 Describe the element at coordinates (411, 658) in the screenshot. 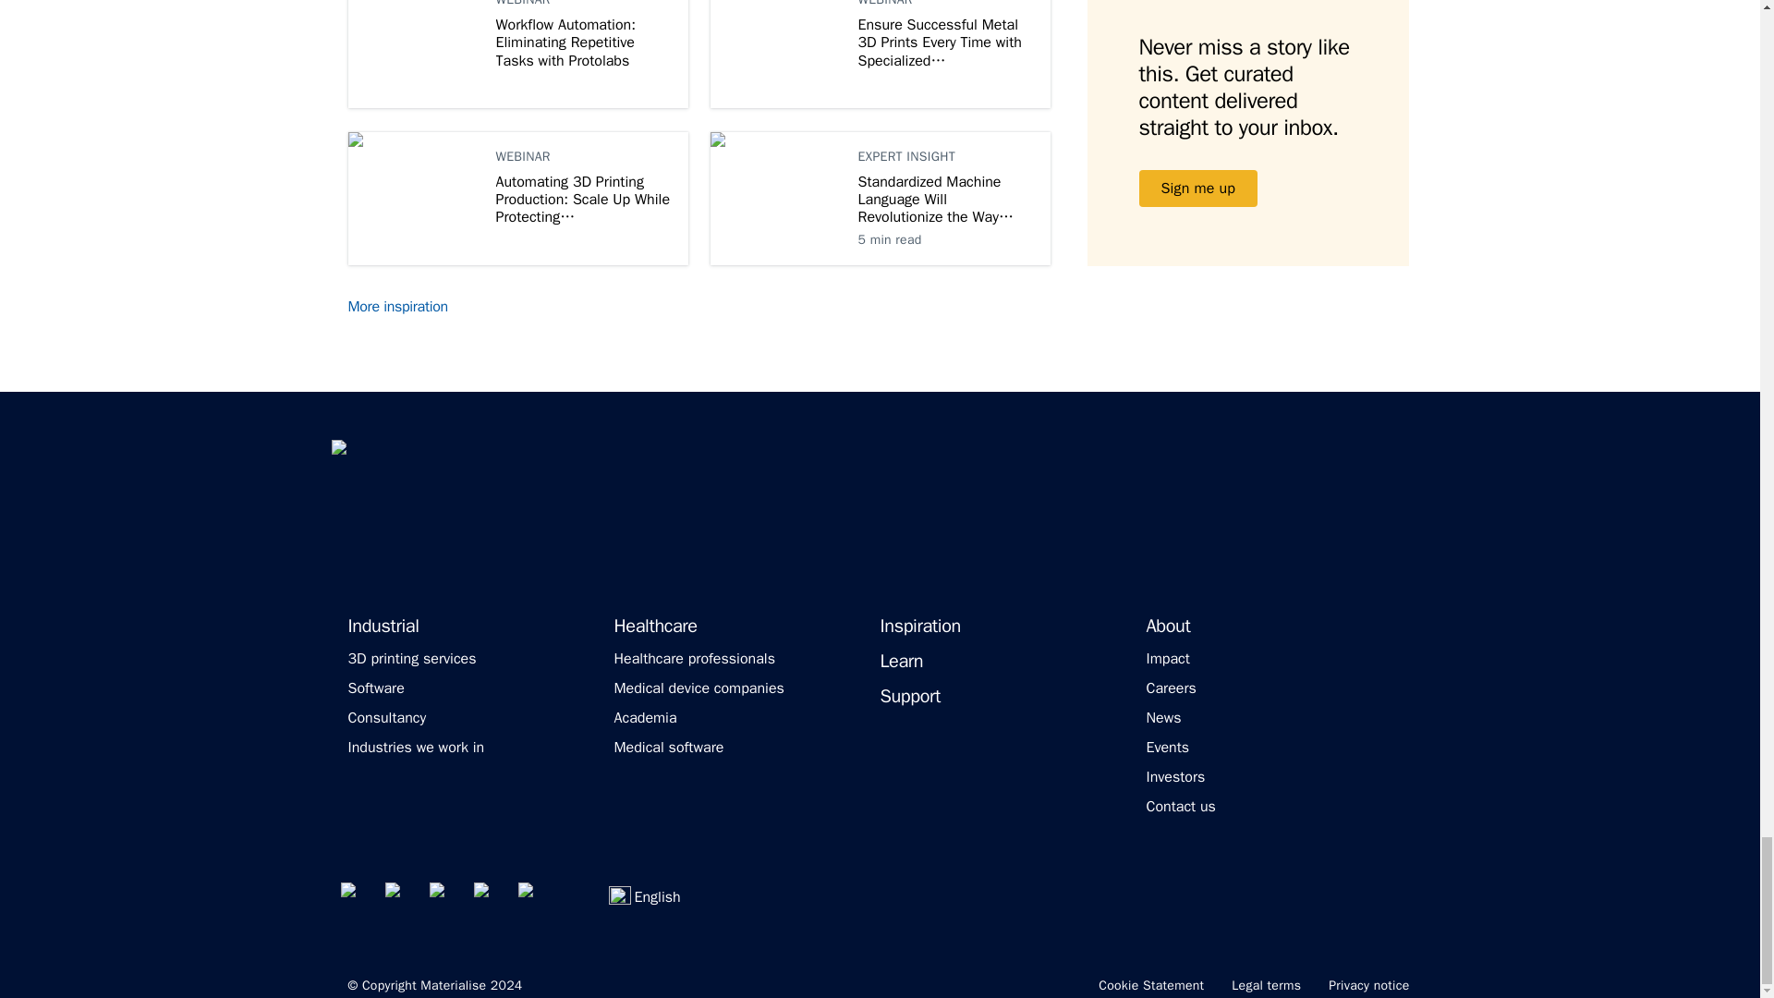

I see `3D printing services` at that location.